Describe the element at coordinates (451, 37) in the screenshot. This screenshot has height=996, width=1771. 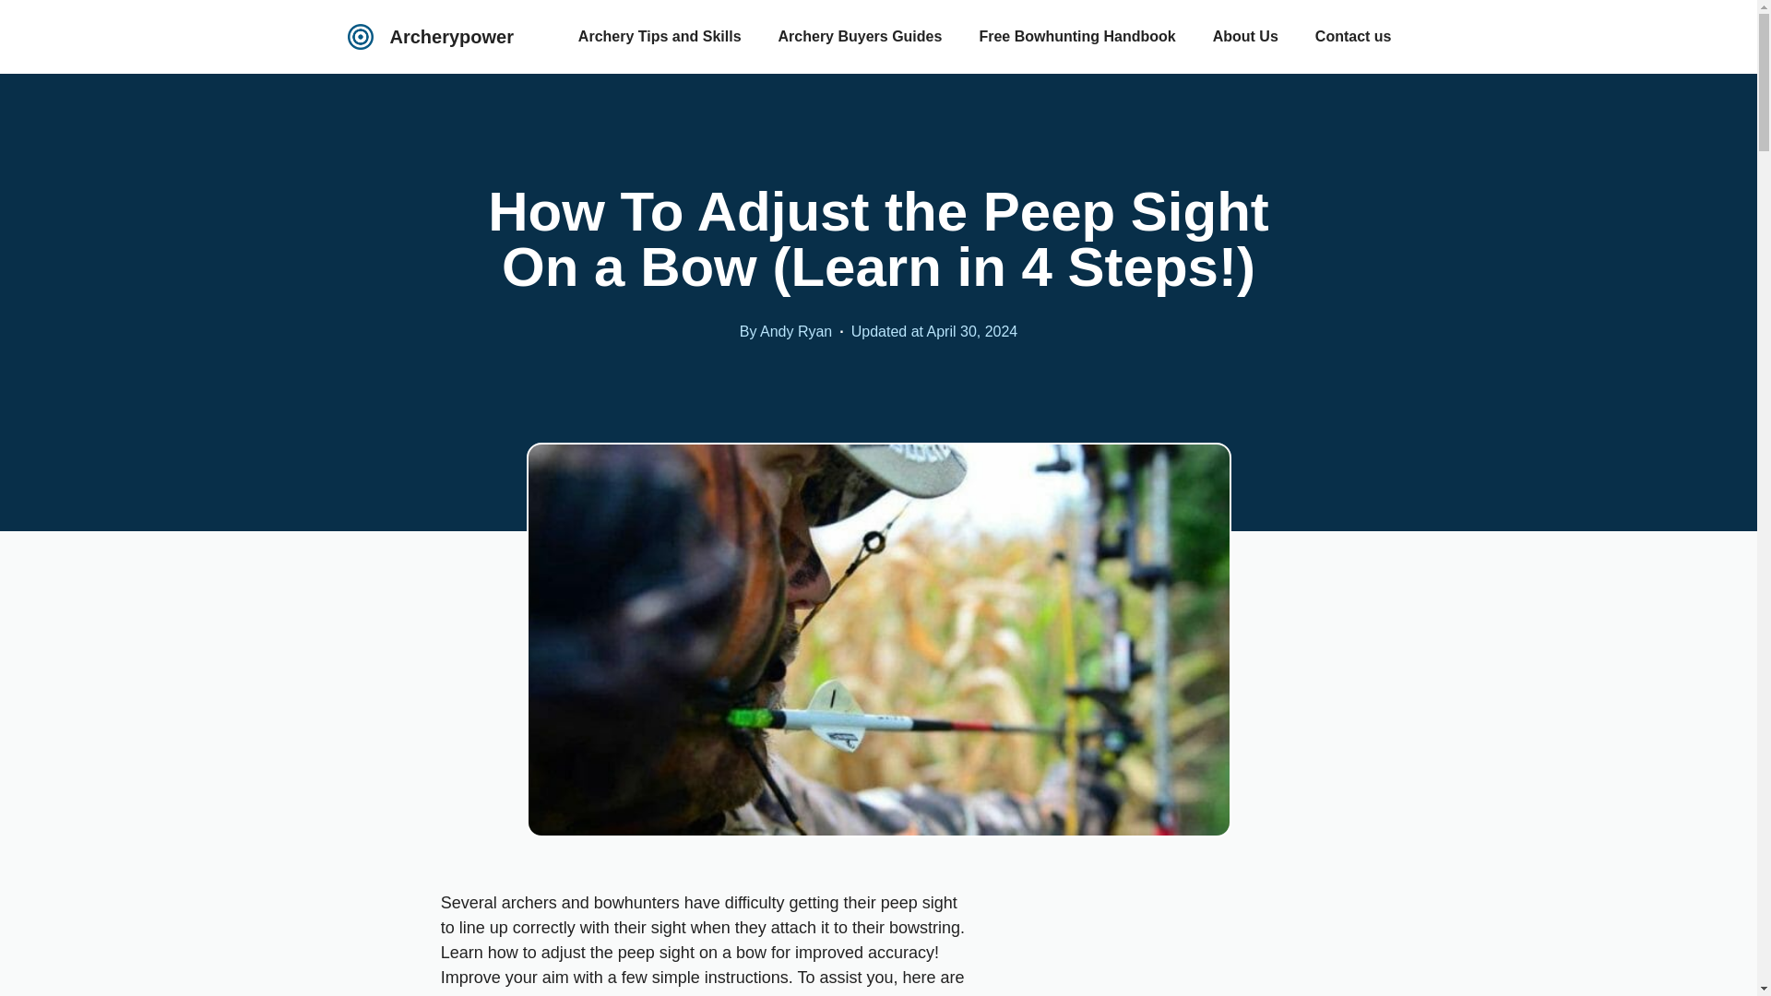
I see `Archerypower` at that location.